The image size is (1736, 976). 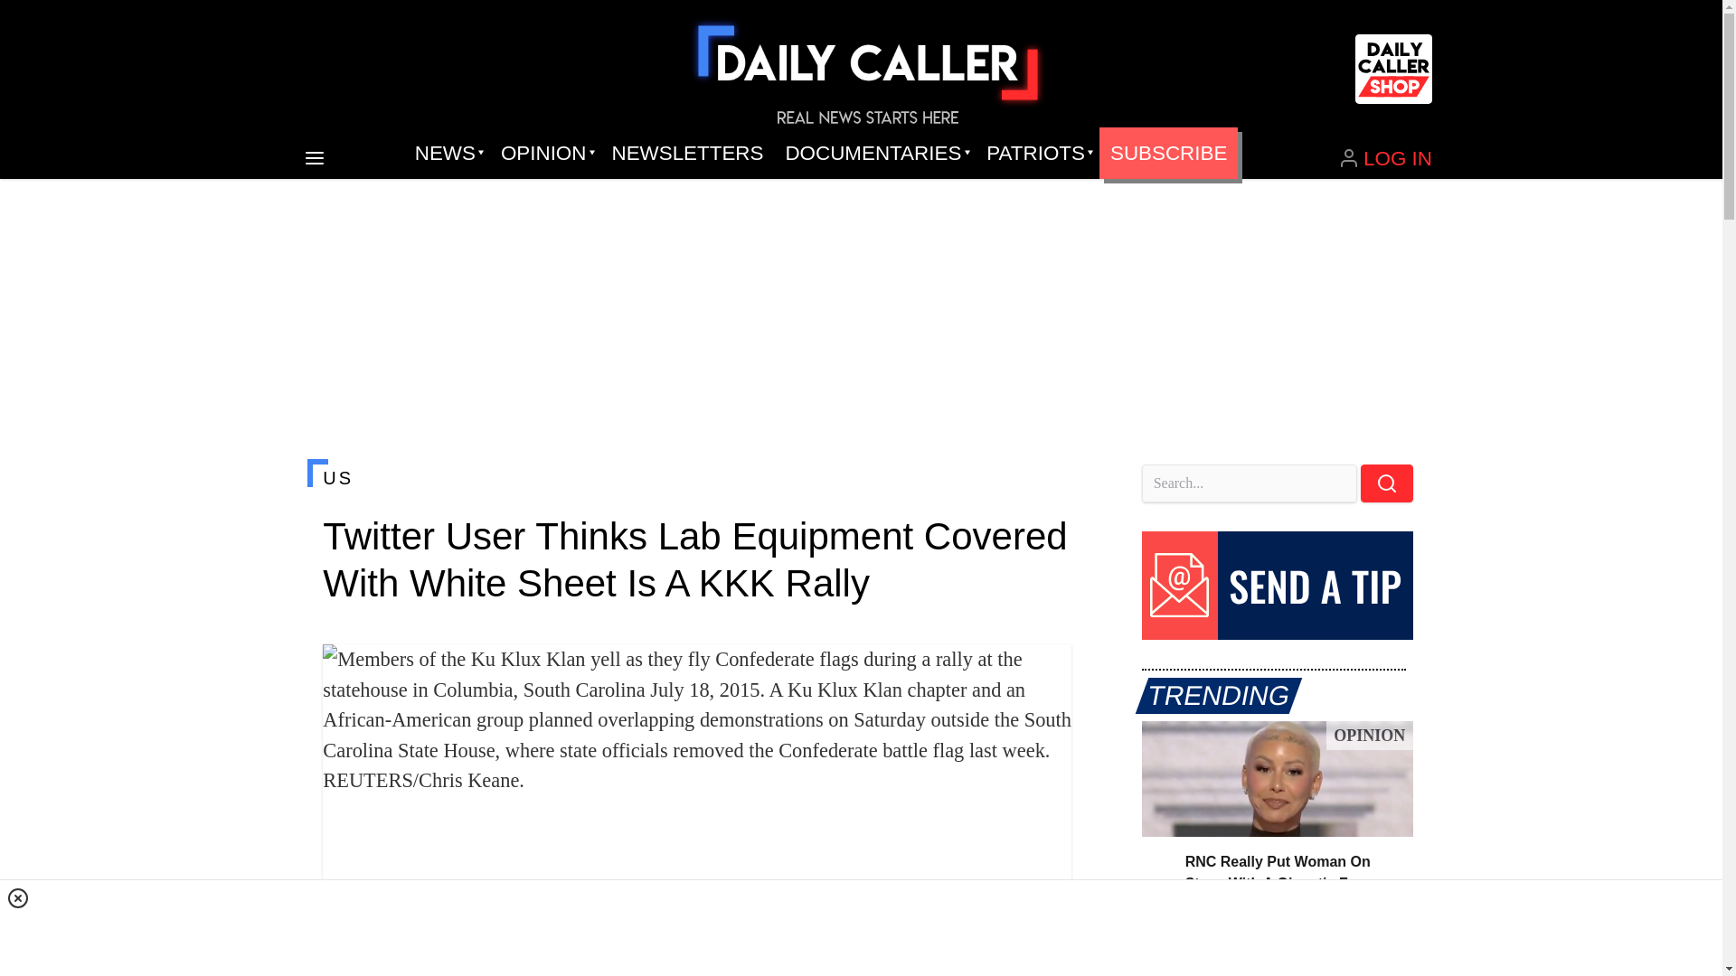 What do you see at coordinates (1168, 154) in the screenshot?
I see `SUBSCRIBE` at bounding box center [1168, 154].